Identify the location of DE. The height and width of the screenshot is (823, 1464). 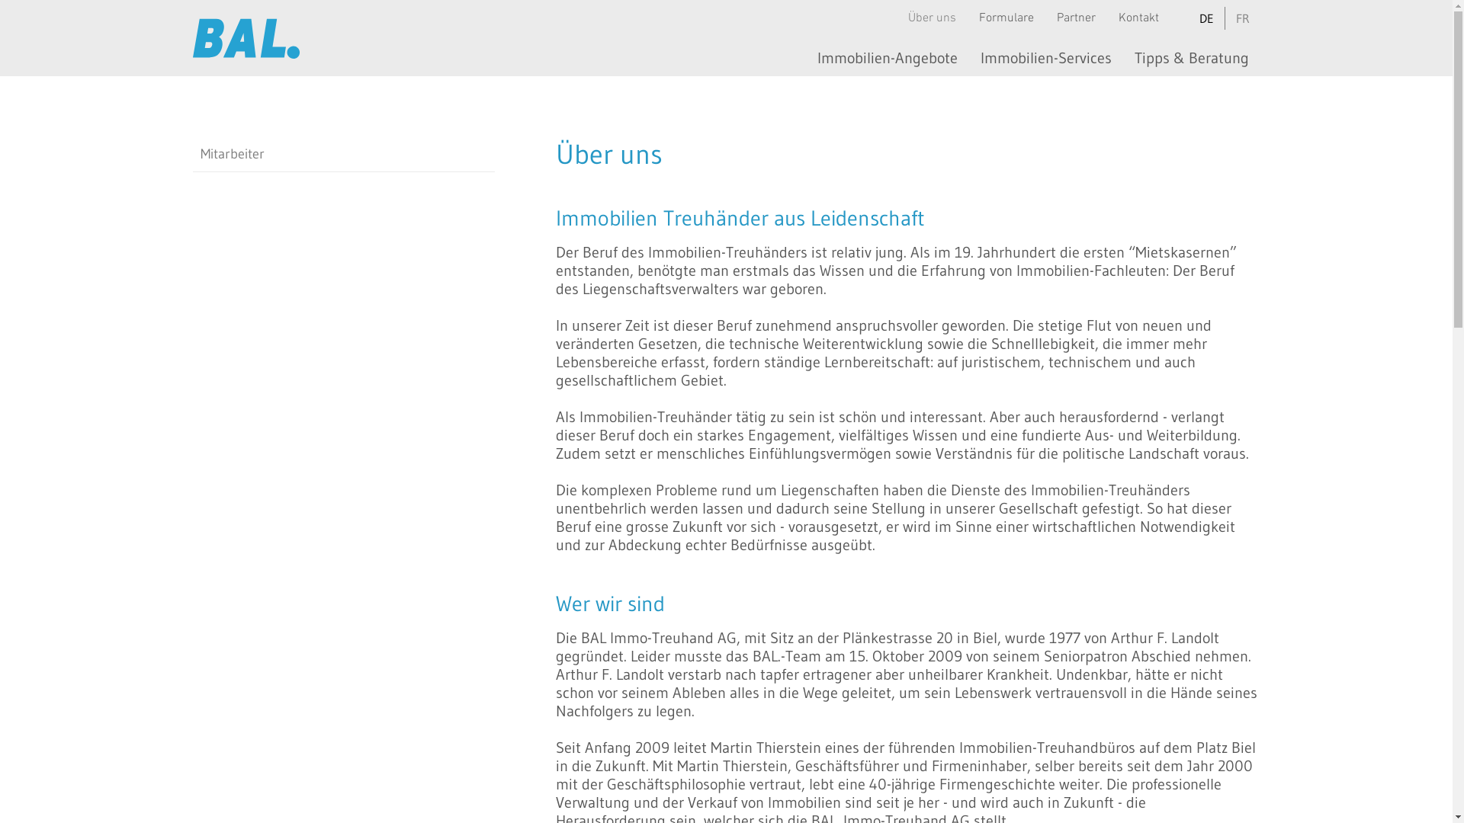
(1206, 18).